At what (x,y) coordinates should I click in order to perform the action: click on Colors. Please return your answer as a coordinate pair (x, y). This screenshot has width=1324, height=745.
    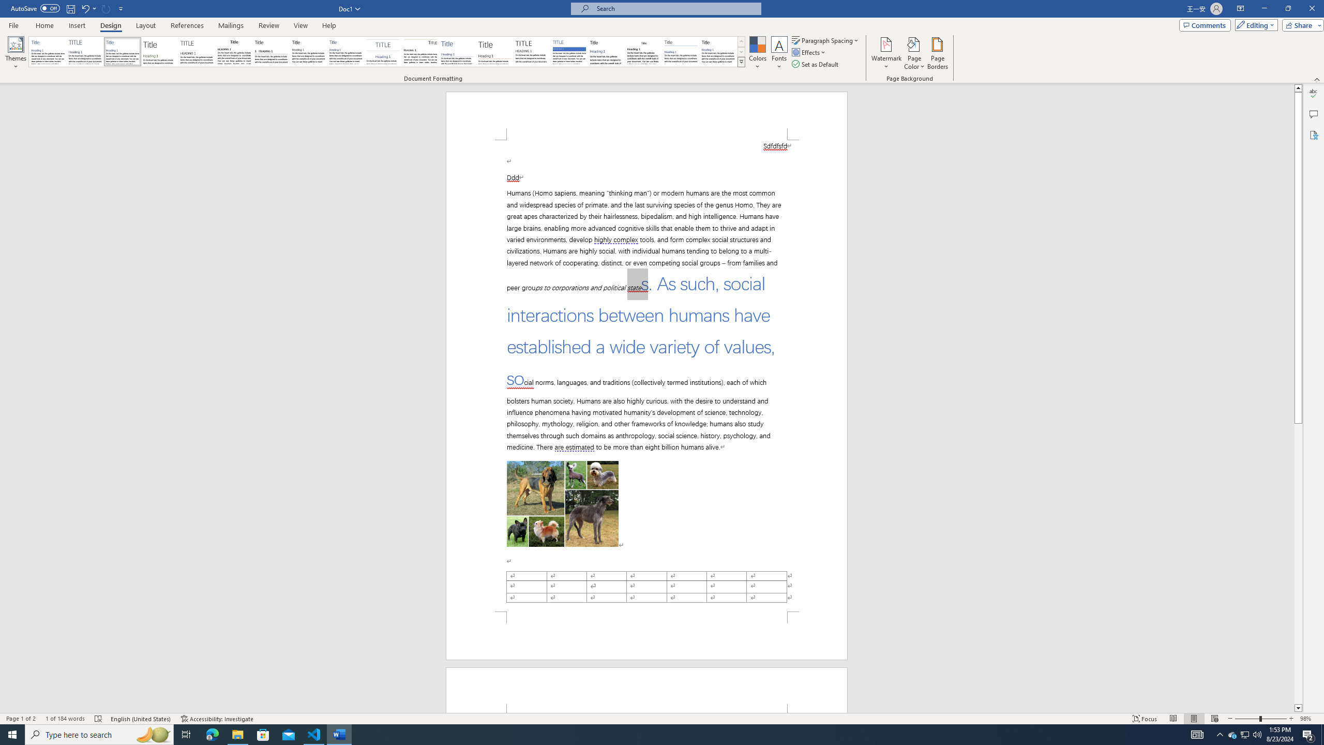
    Looking at the image, I should click on (757, 53).